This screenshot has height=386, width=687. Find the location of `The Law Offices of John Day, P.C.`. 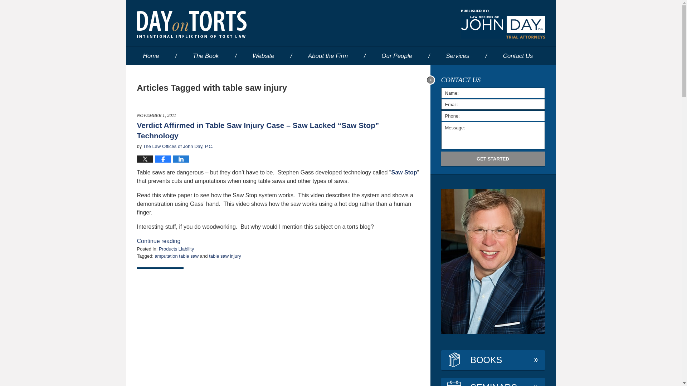

The Law Offices of John Day, P.C. is located at coordinates (178, 146).